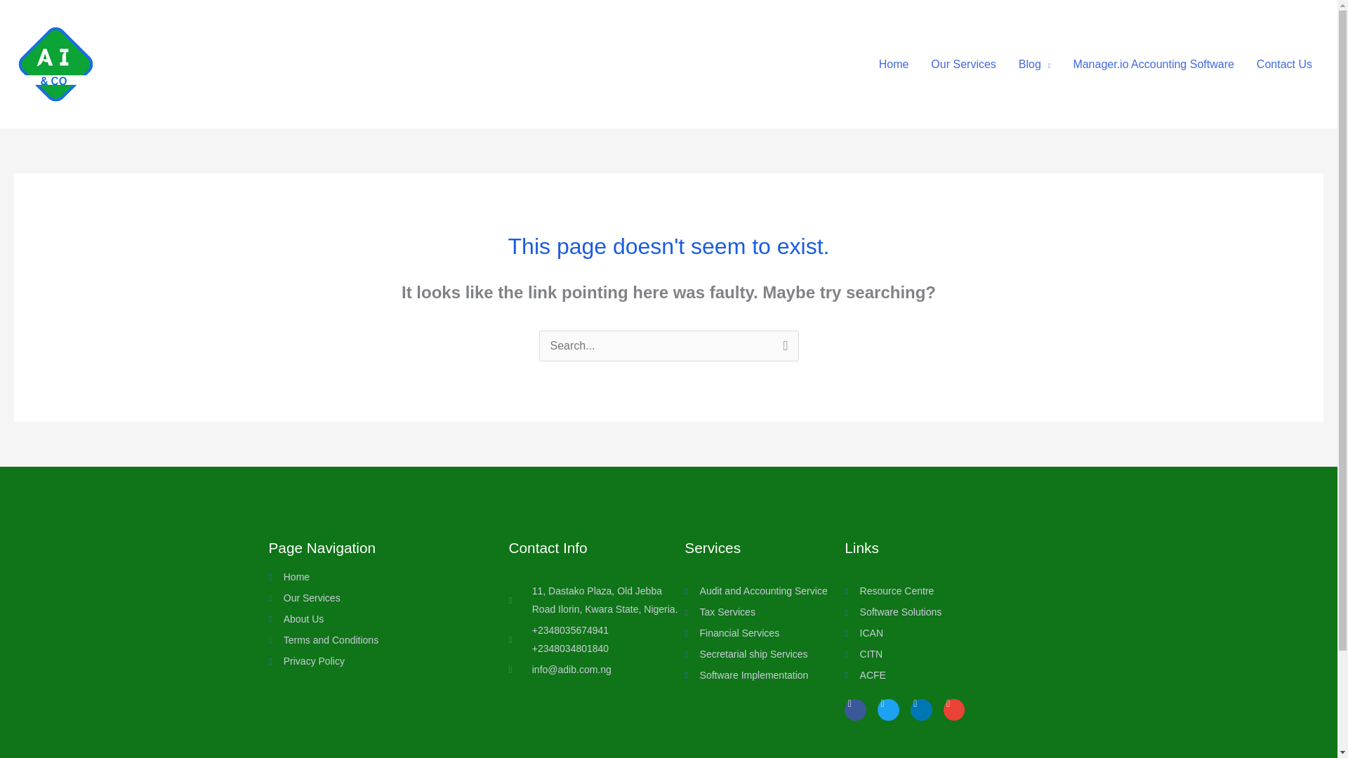  What do you see at coordinates (954, 710) in the screenshot?
I see `Envelope` at bounding box center [954, 710].